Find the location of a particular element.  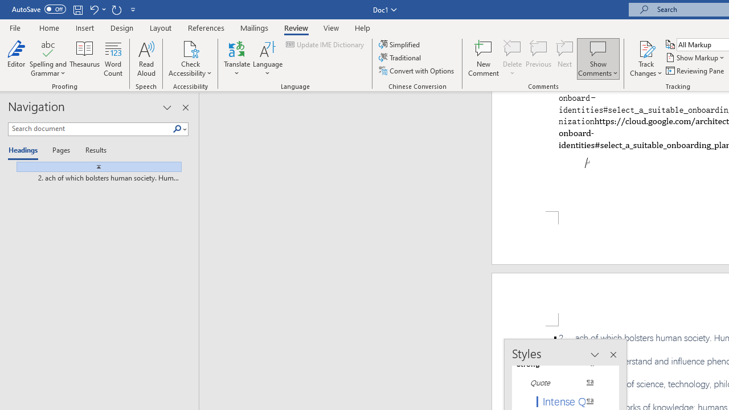

Delete is located at coordinates (513, 48).